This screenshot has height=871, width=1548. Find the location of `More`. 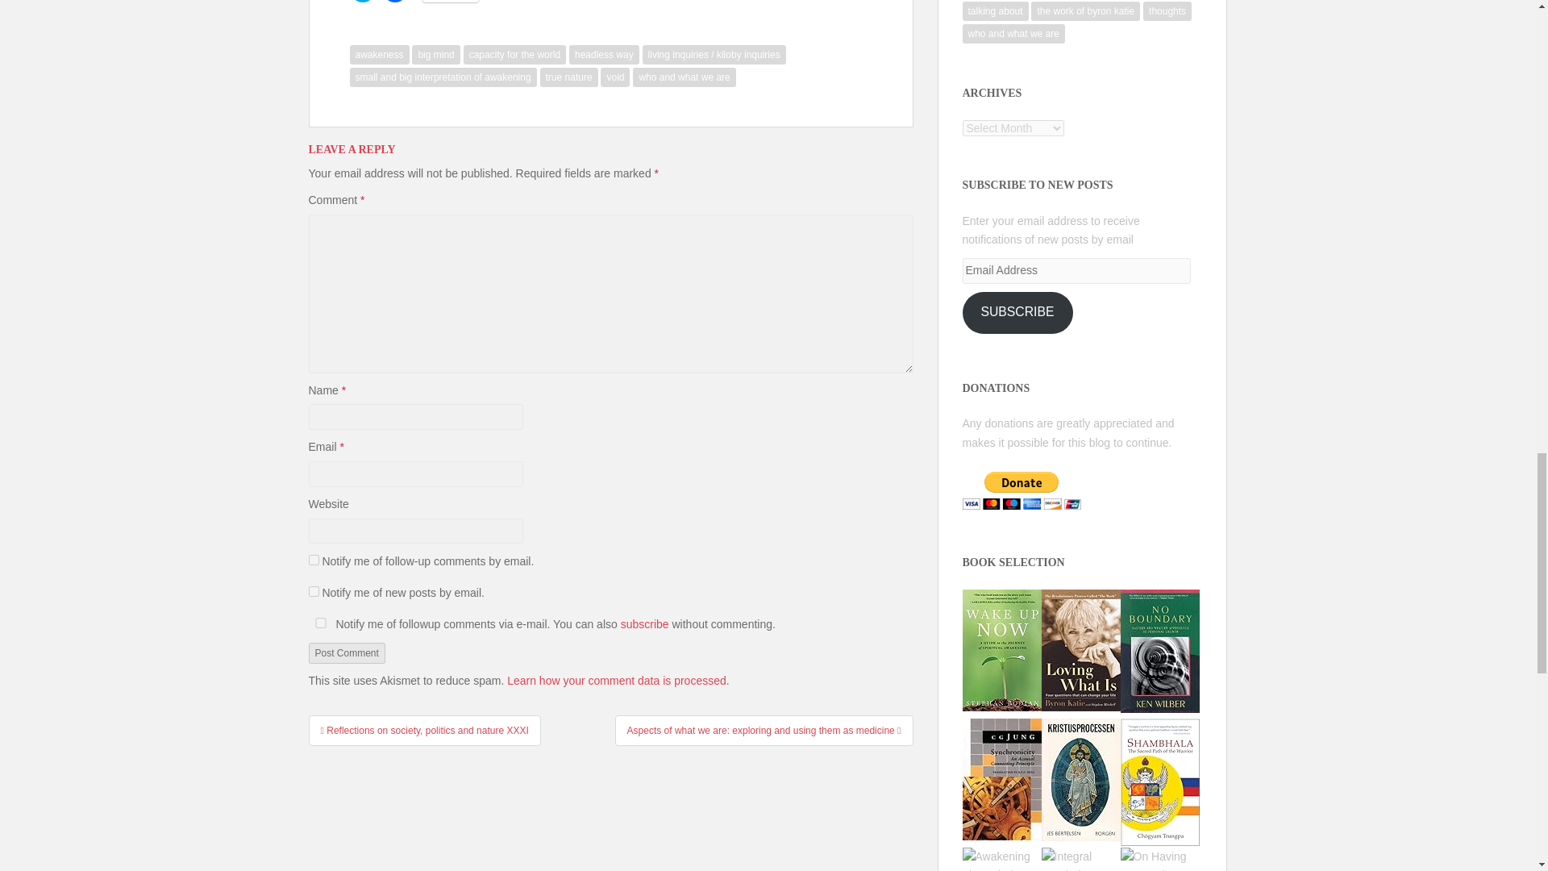

More is located at coordinates (451, 2).